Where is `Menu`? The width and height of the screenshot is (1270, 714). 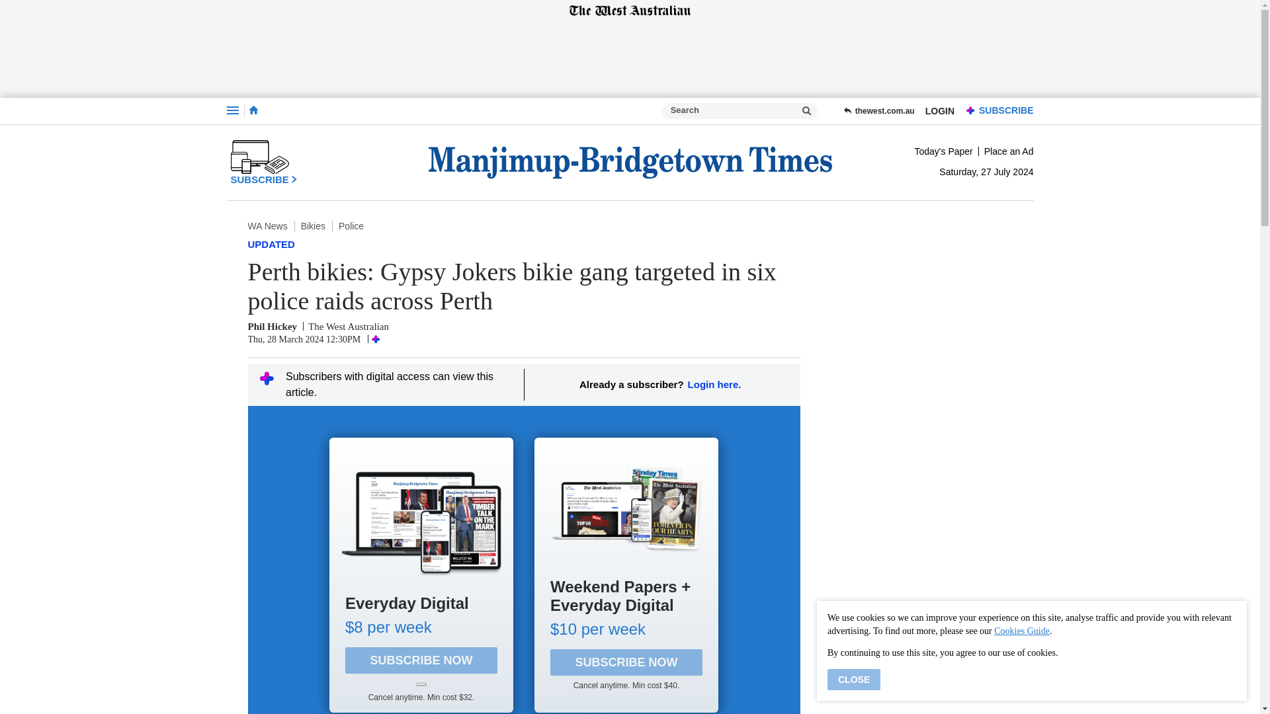
Menu is located at coordinates (232, 110).